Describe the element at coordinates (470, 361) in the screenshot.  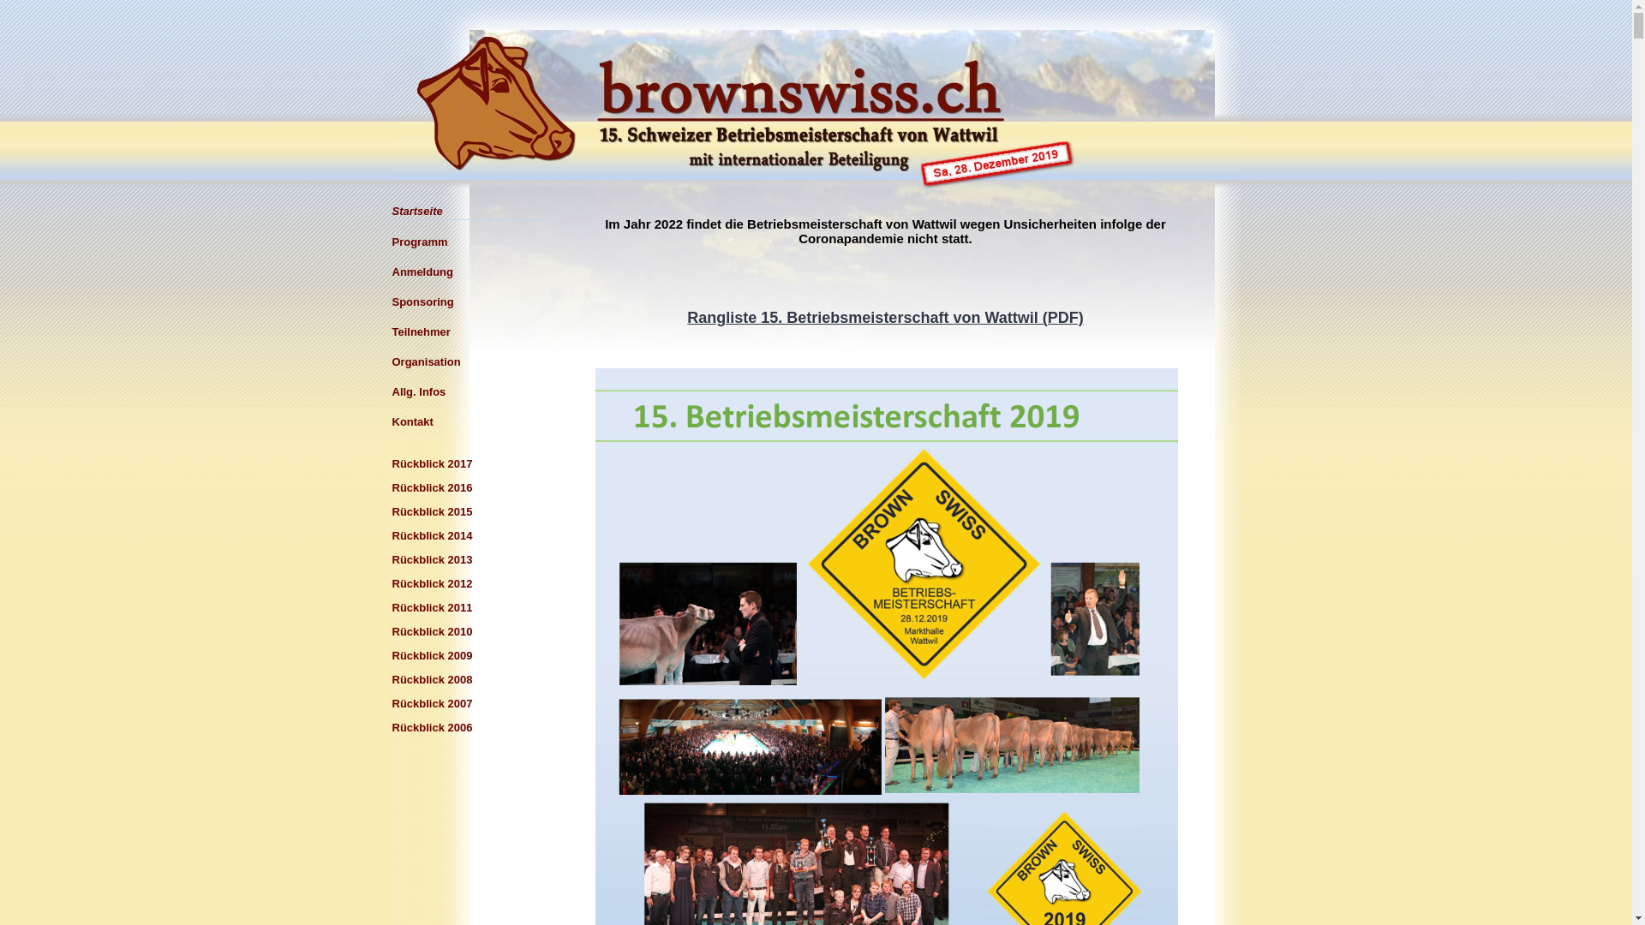
I see `Organisation` at that location.